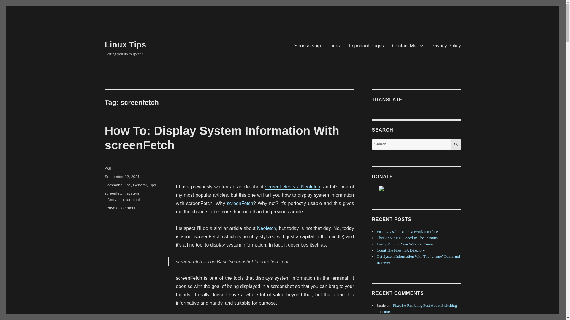 The image size is (570, 320). I want to click on Screenfetch vs. Neofetch, You Decide!, so click(292, 187).